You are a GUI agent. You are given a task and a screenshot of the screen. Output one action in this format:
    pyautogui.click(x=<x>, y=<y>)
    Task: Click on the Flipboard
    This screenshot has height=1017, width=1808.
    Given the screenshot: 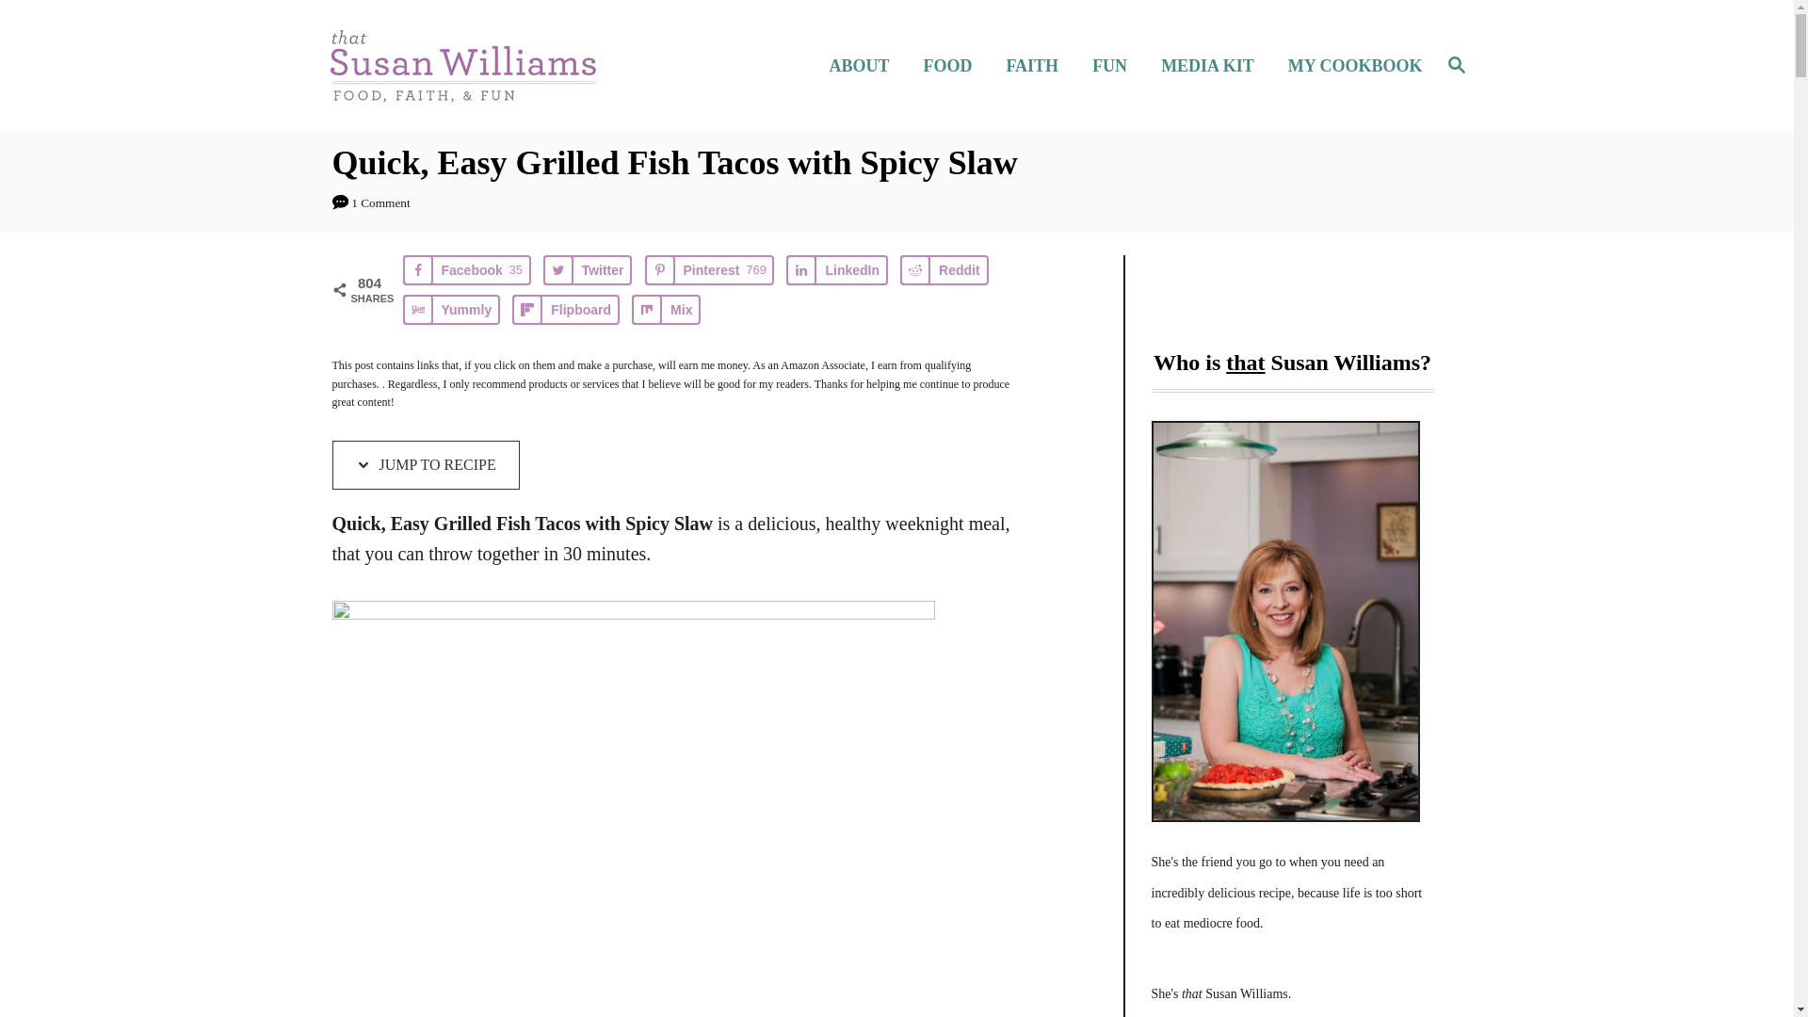 What is the action you would take?
    pyautogui.click(x=1115, y=66)
    